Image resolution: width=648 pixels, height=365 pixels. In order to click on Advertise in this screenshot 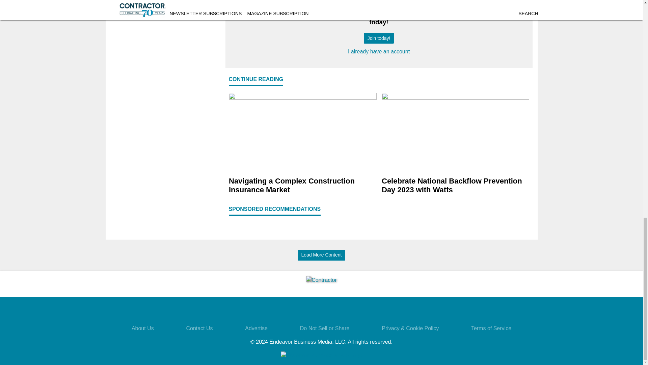, I will do `click(256, 328)`.